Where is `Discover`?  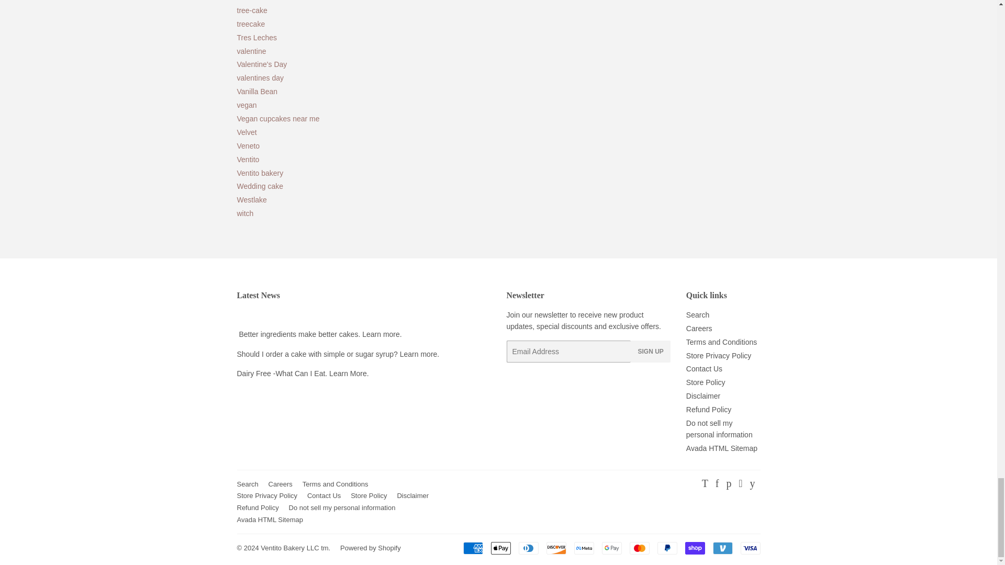
Discover is located at coordinates (556, 548).